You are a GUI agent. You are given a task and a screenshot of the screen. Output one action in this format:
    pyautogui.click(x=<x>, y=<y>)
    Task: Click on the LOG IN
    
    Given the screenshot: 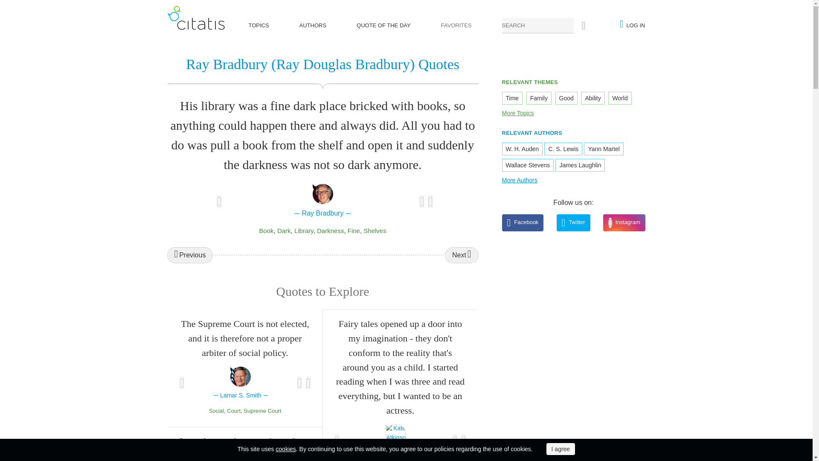 What is the action you would take?
    pyautogui.click(x=636, y=26)
    